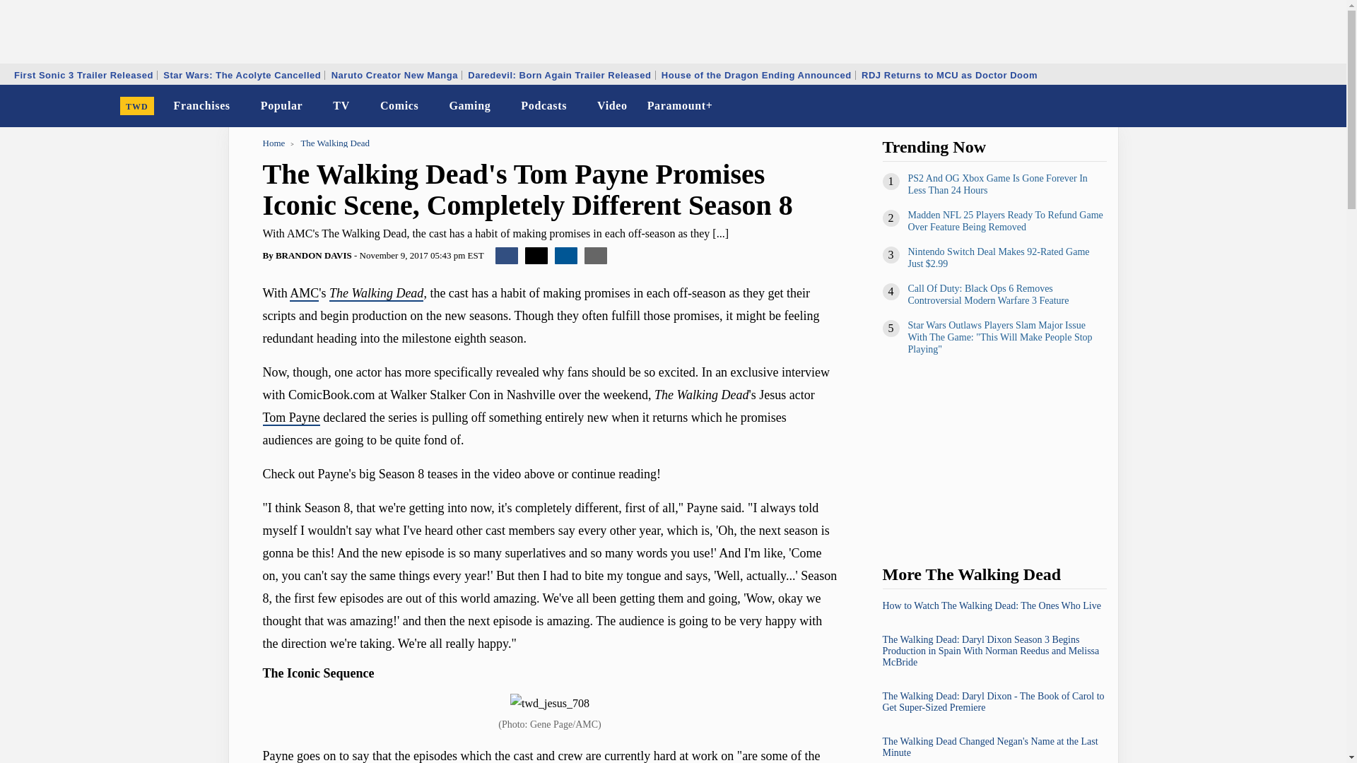 The image size is (1357, 763). What do you see at coordinates (469, 106) in the screenshot?
I see `Gaming` at bounding box center [469, 106].